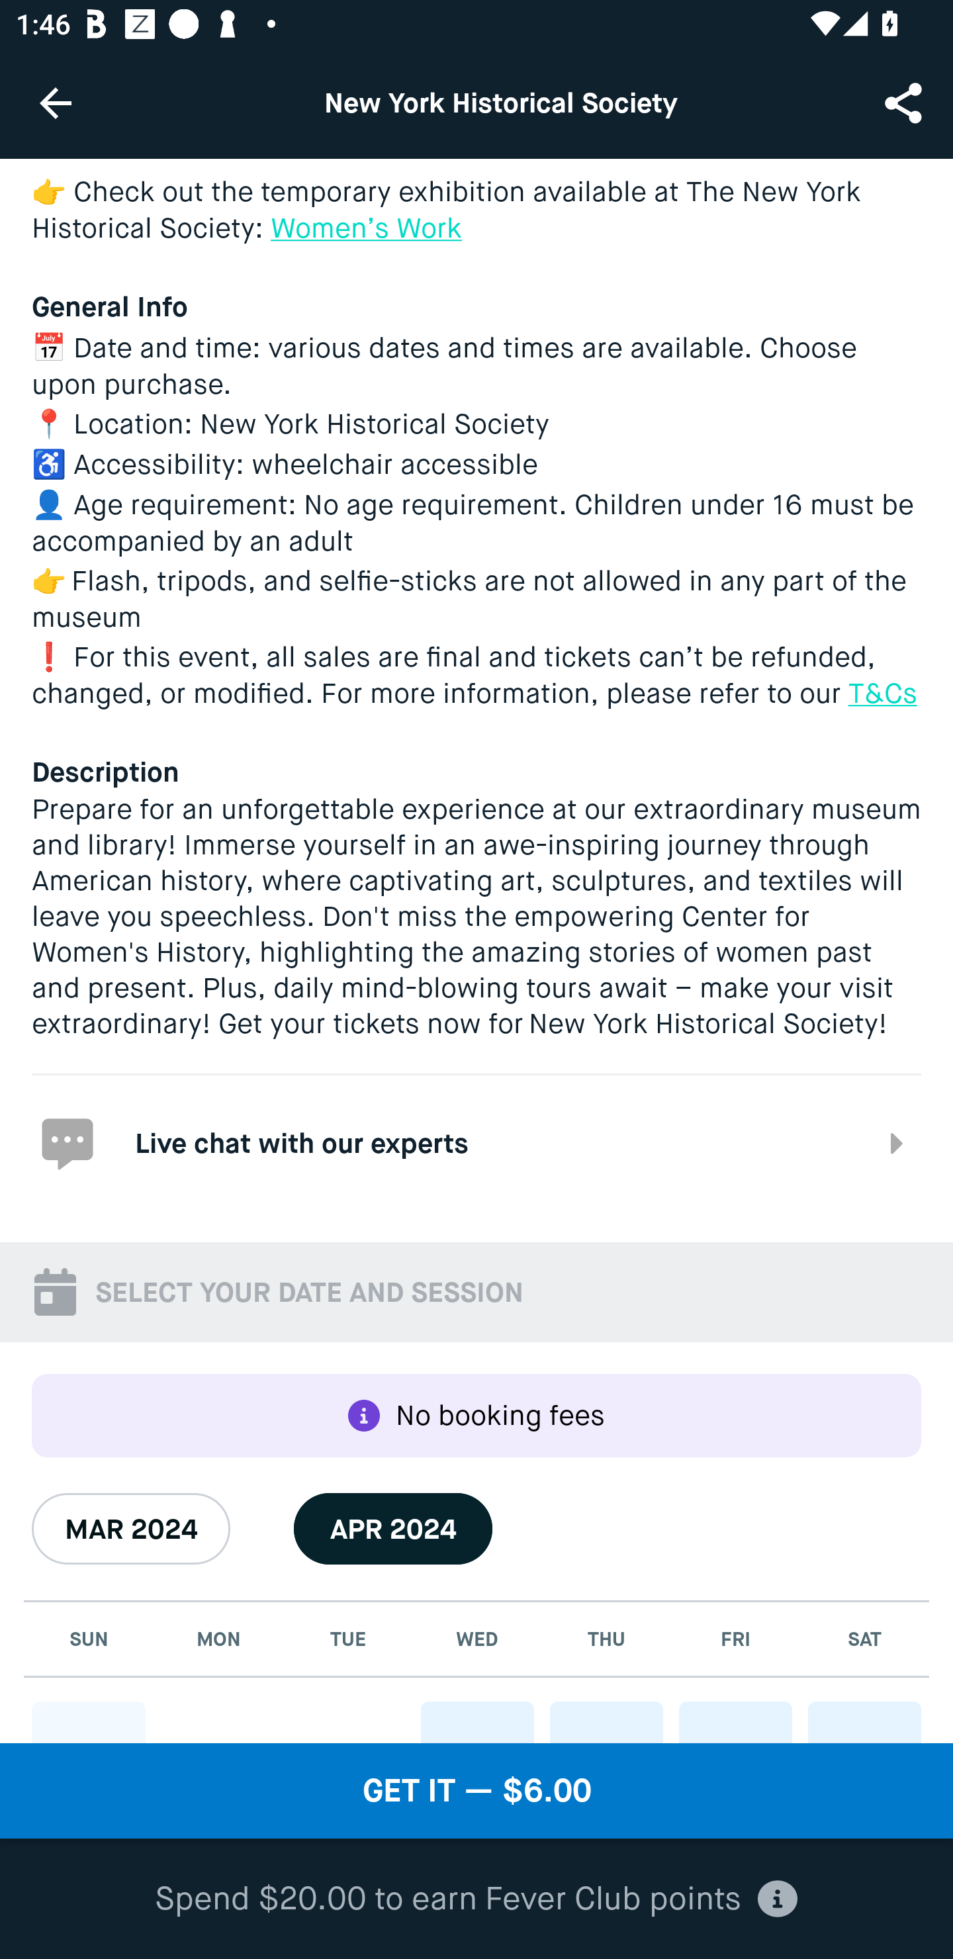 The width and height of the screenshot is (953, 1959). I want to click on Share, so click(905, 102).